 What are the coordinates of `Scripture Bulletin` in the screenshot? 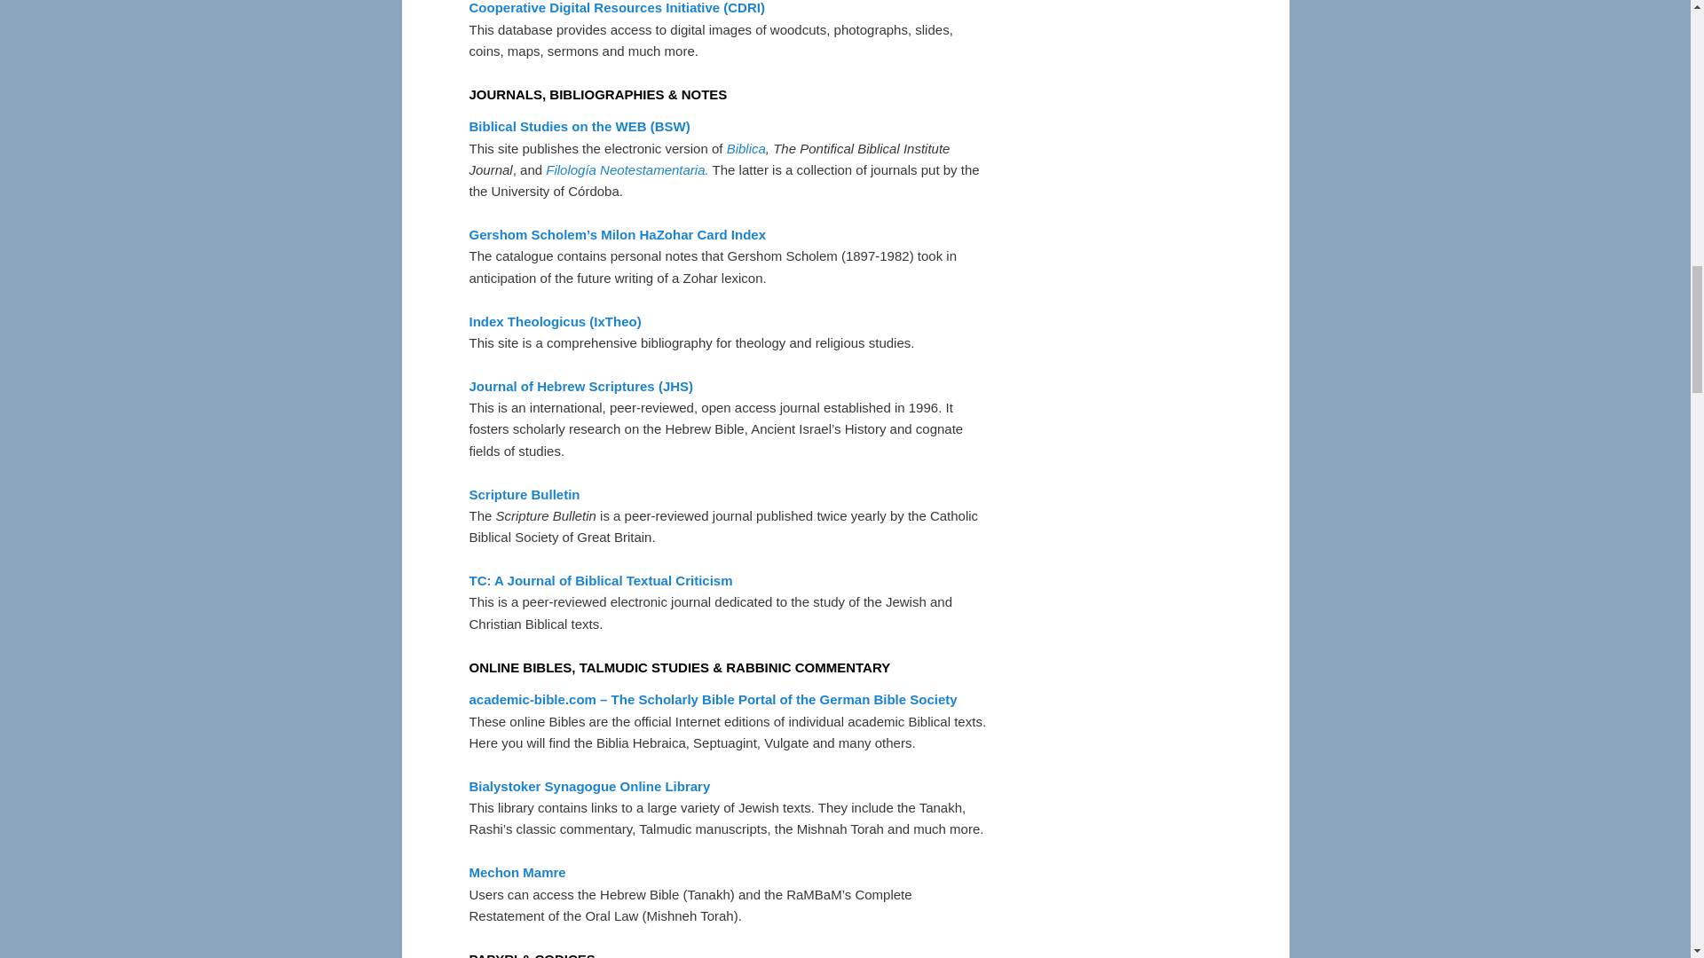 It's located at (524, 493).